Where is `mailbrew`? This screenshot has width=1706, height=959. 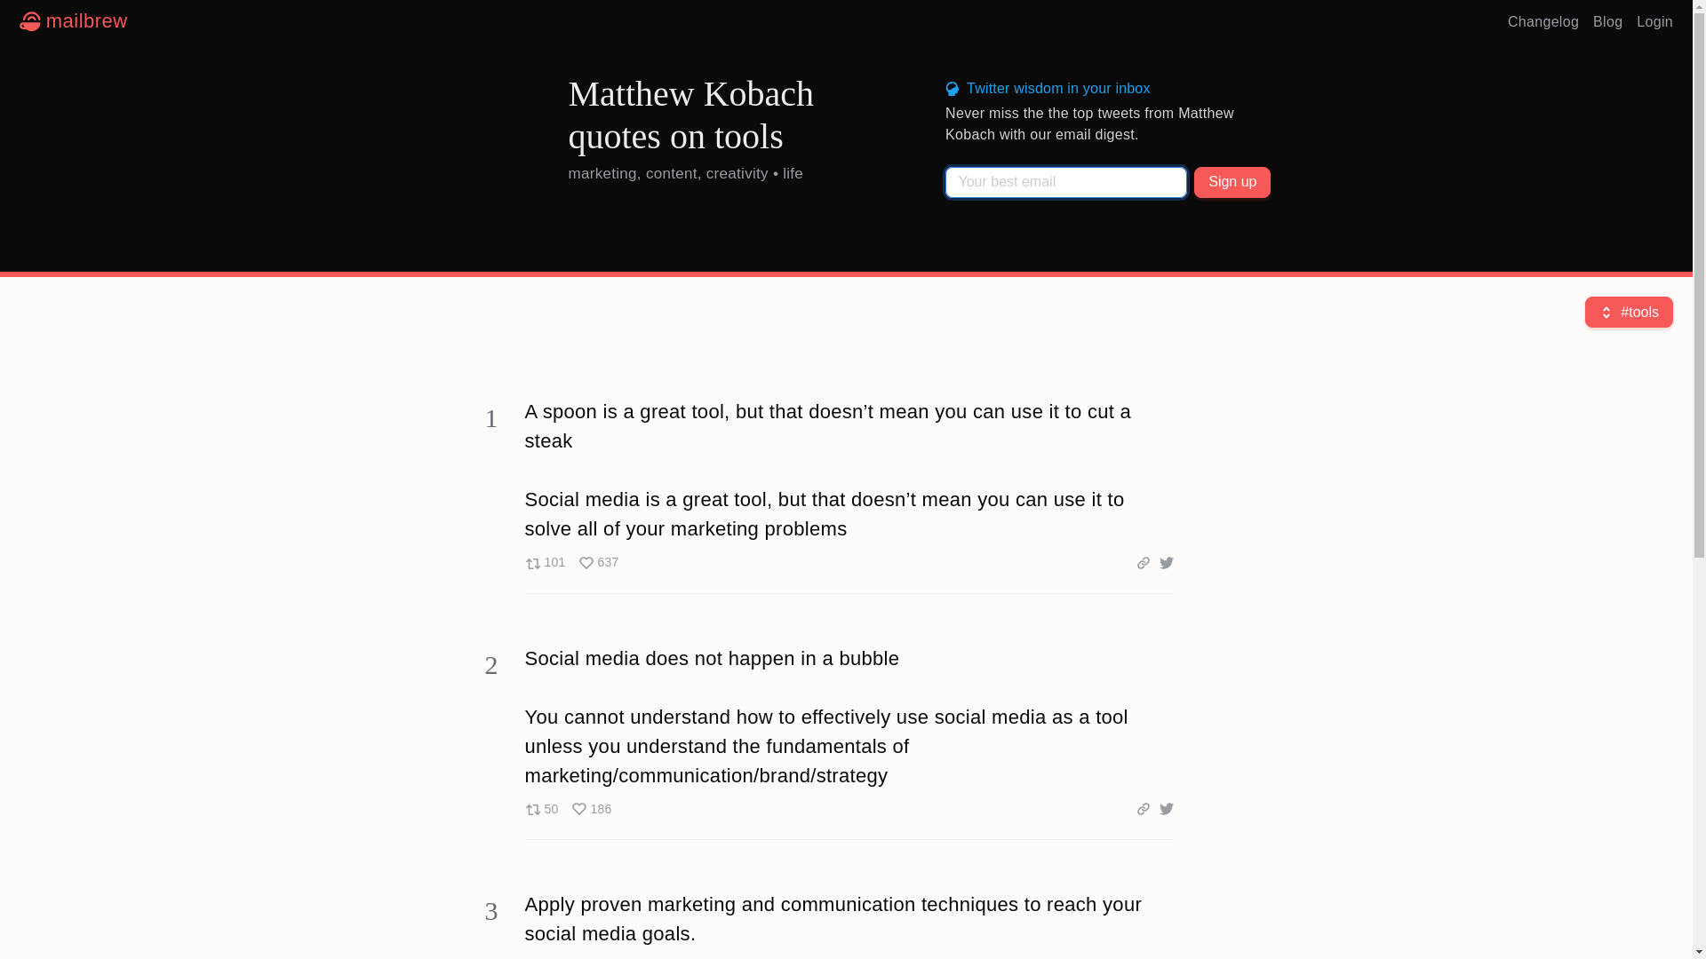 mailbrew is located at coordinates (73, 21).